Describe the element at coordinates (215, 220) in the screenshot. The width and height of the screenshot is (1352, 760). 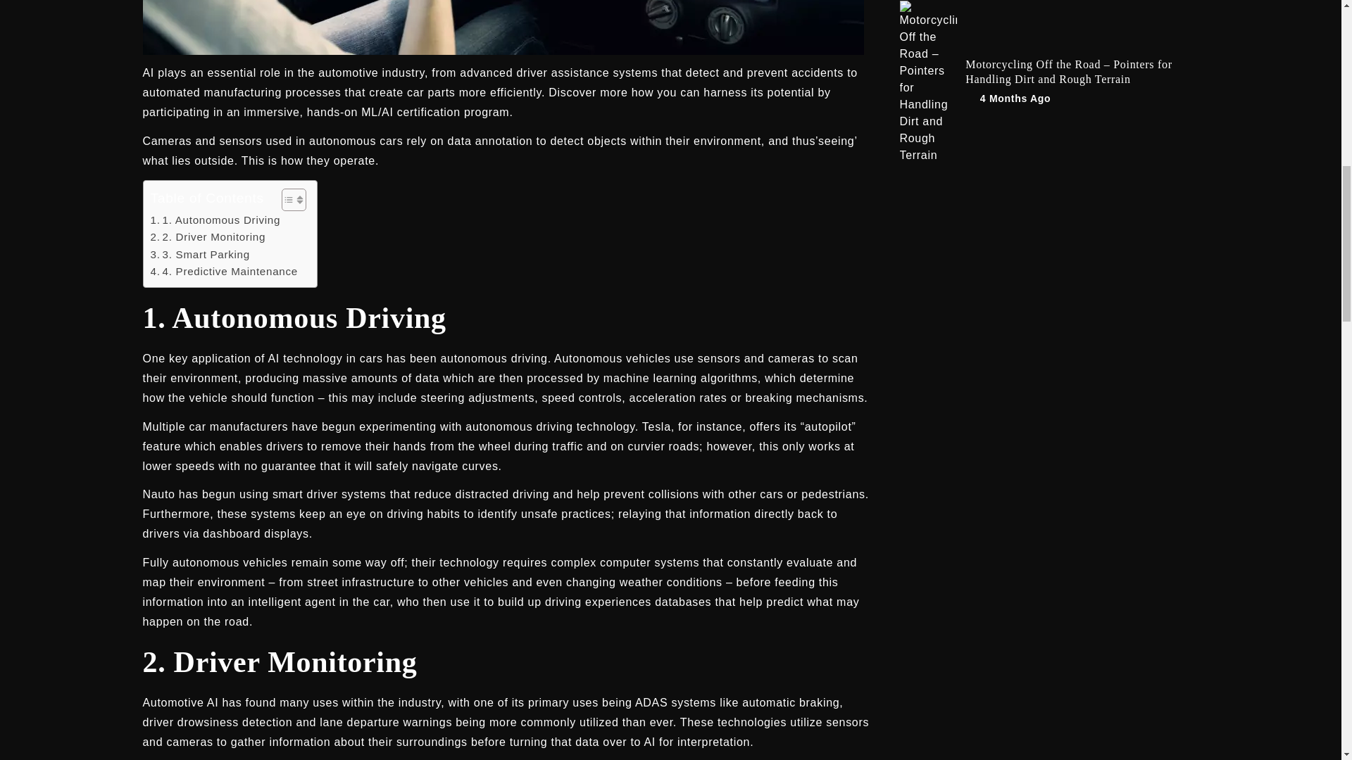
I see `1. Autonomous Driving` at that location.